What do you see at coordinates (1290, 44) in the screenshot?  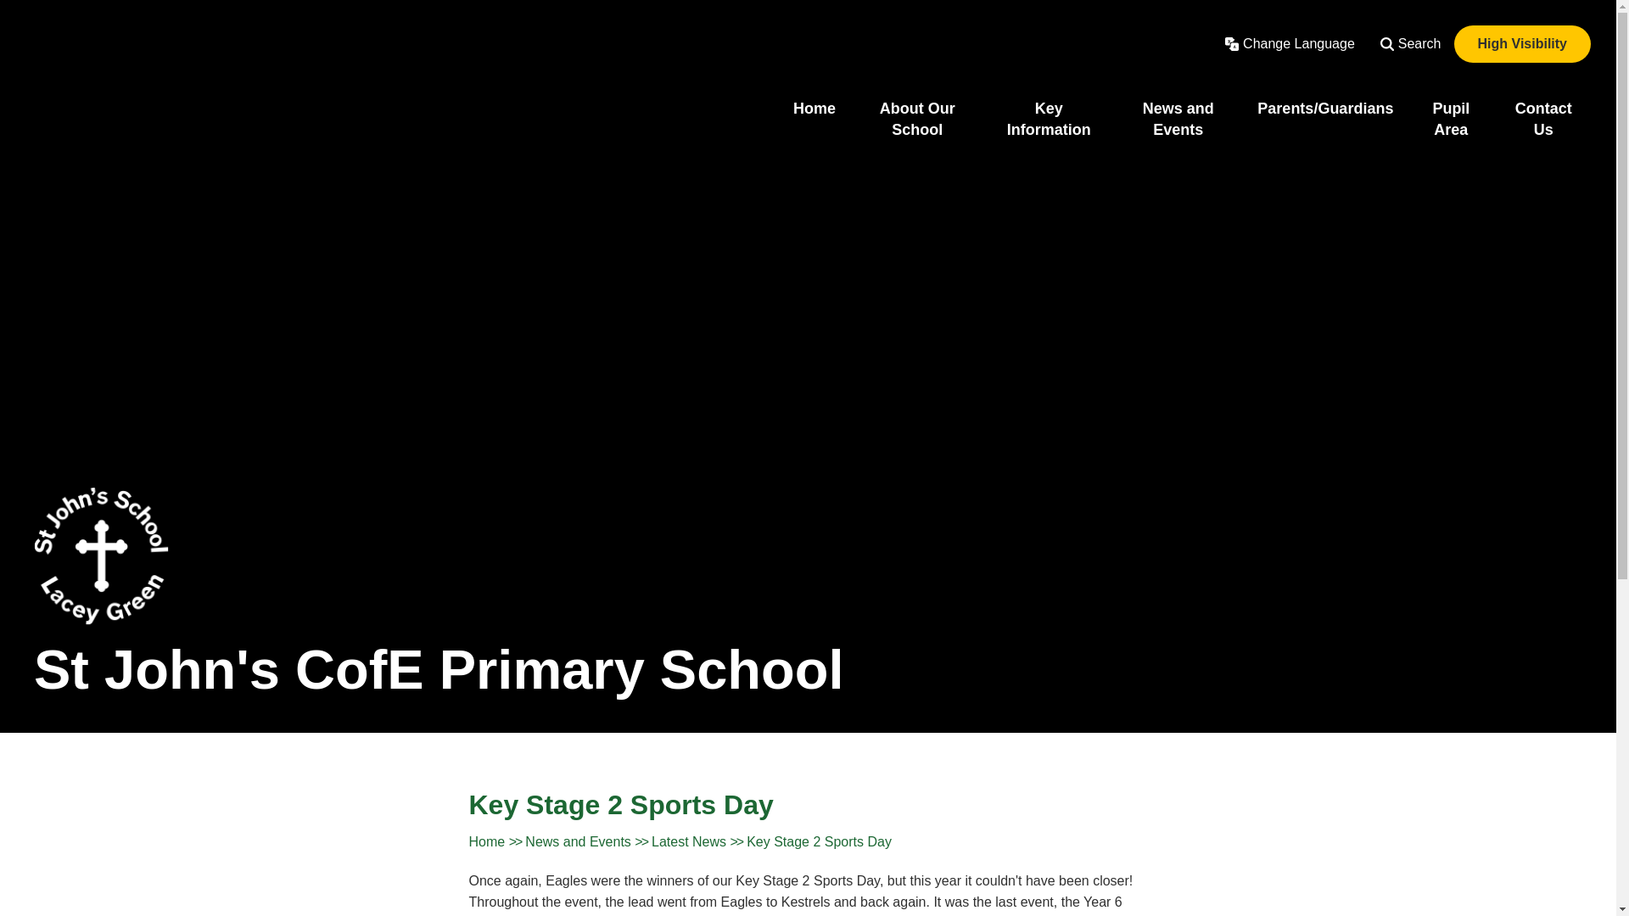 I see `Change Language` at bounding box center [1290, 44].